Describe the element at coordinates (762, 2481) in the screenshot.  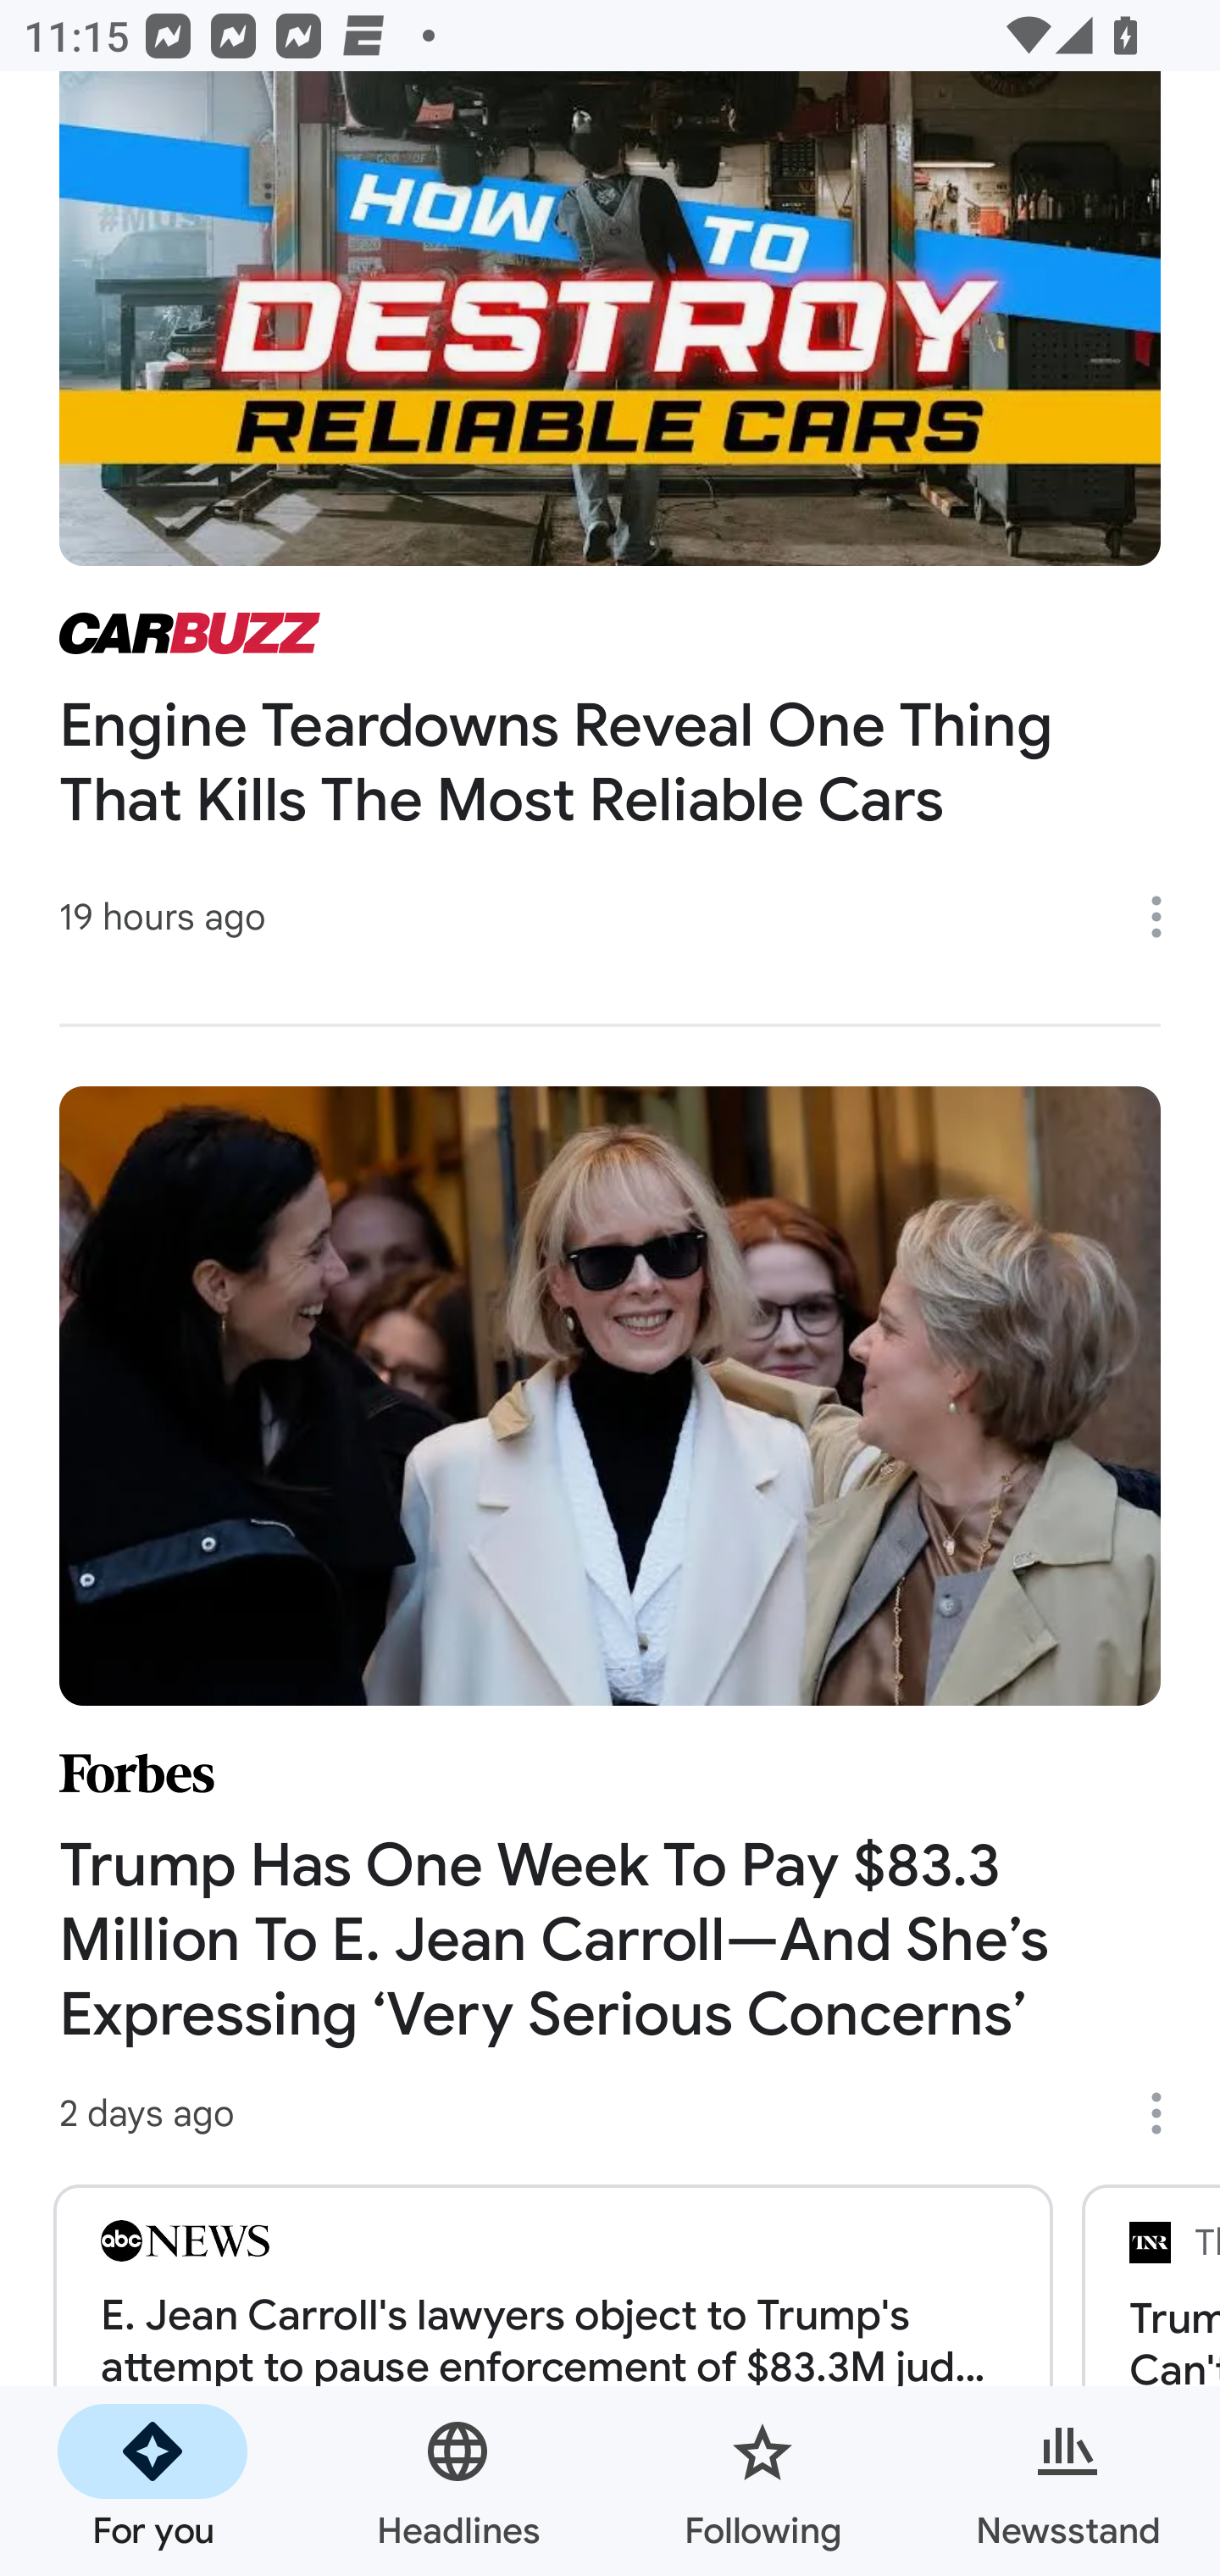
I see `Following` at that location.